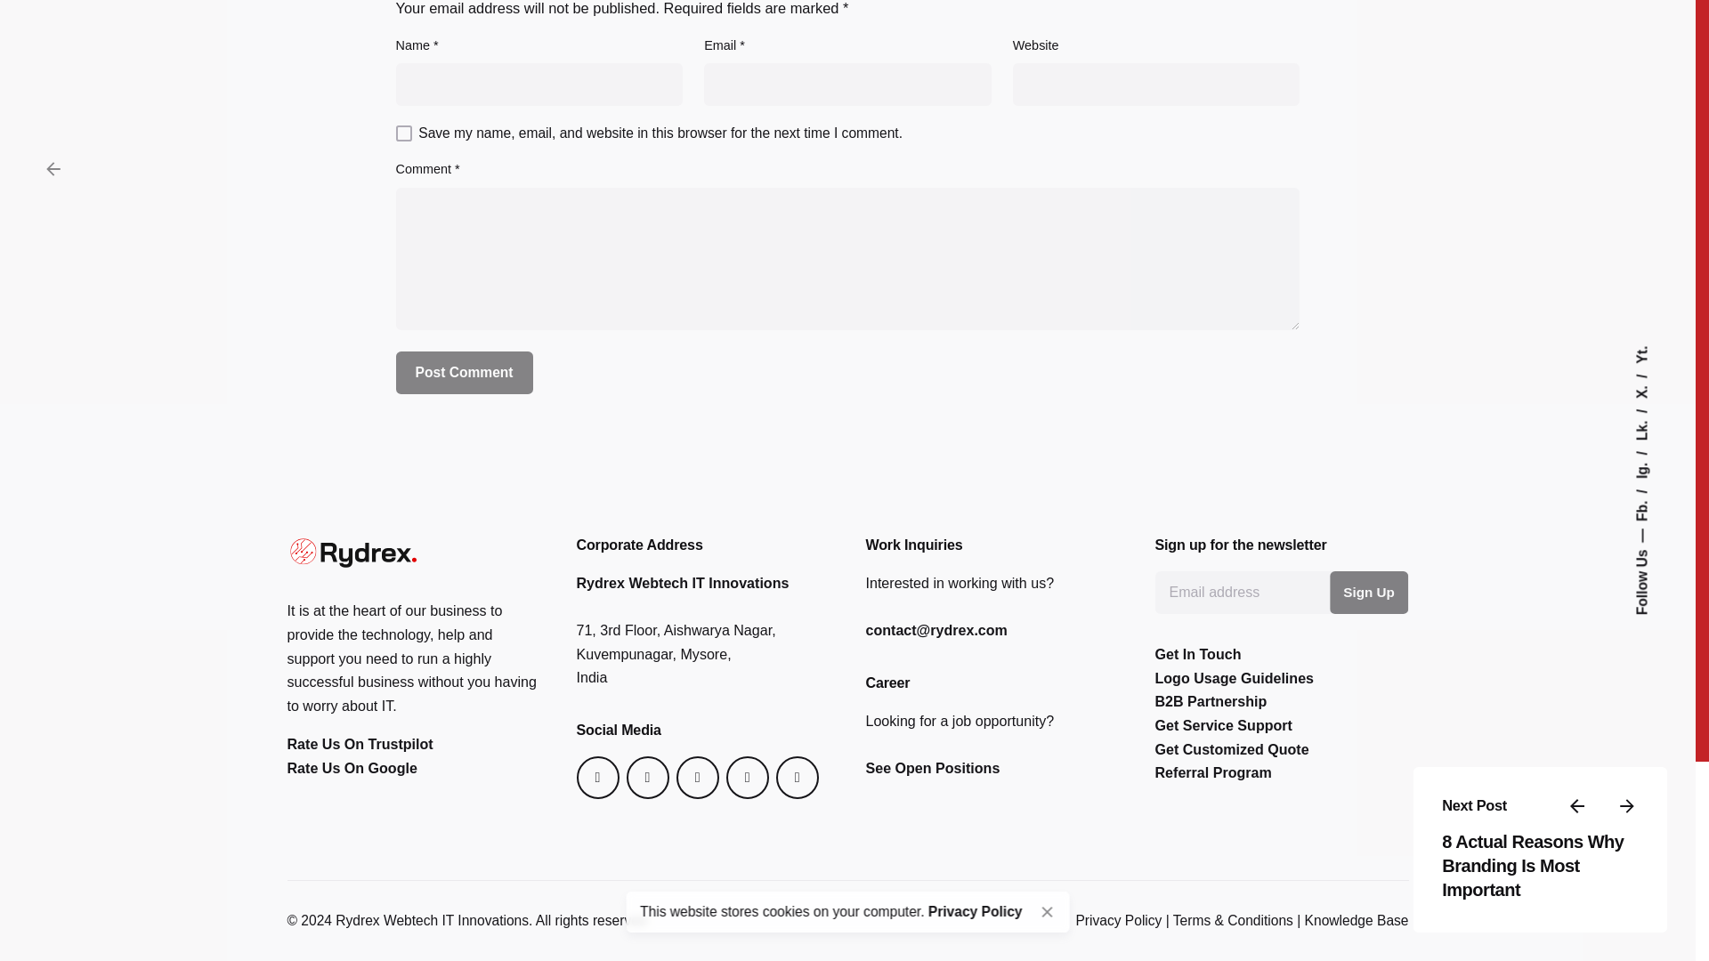  I want to click on Post Comment, so click(465, 372).